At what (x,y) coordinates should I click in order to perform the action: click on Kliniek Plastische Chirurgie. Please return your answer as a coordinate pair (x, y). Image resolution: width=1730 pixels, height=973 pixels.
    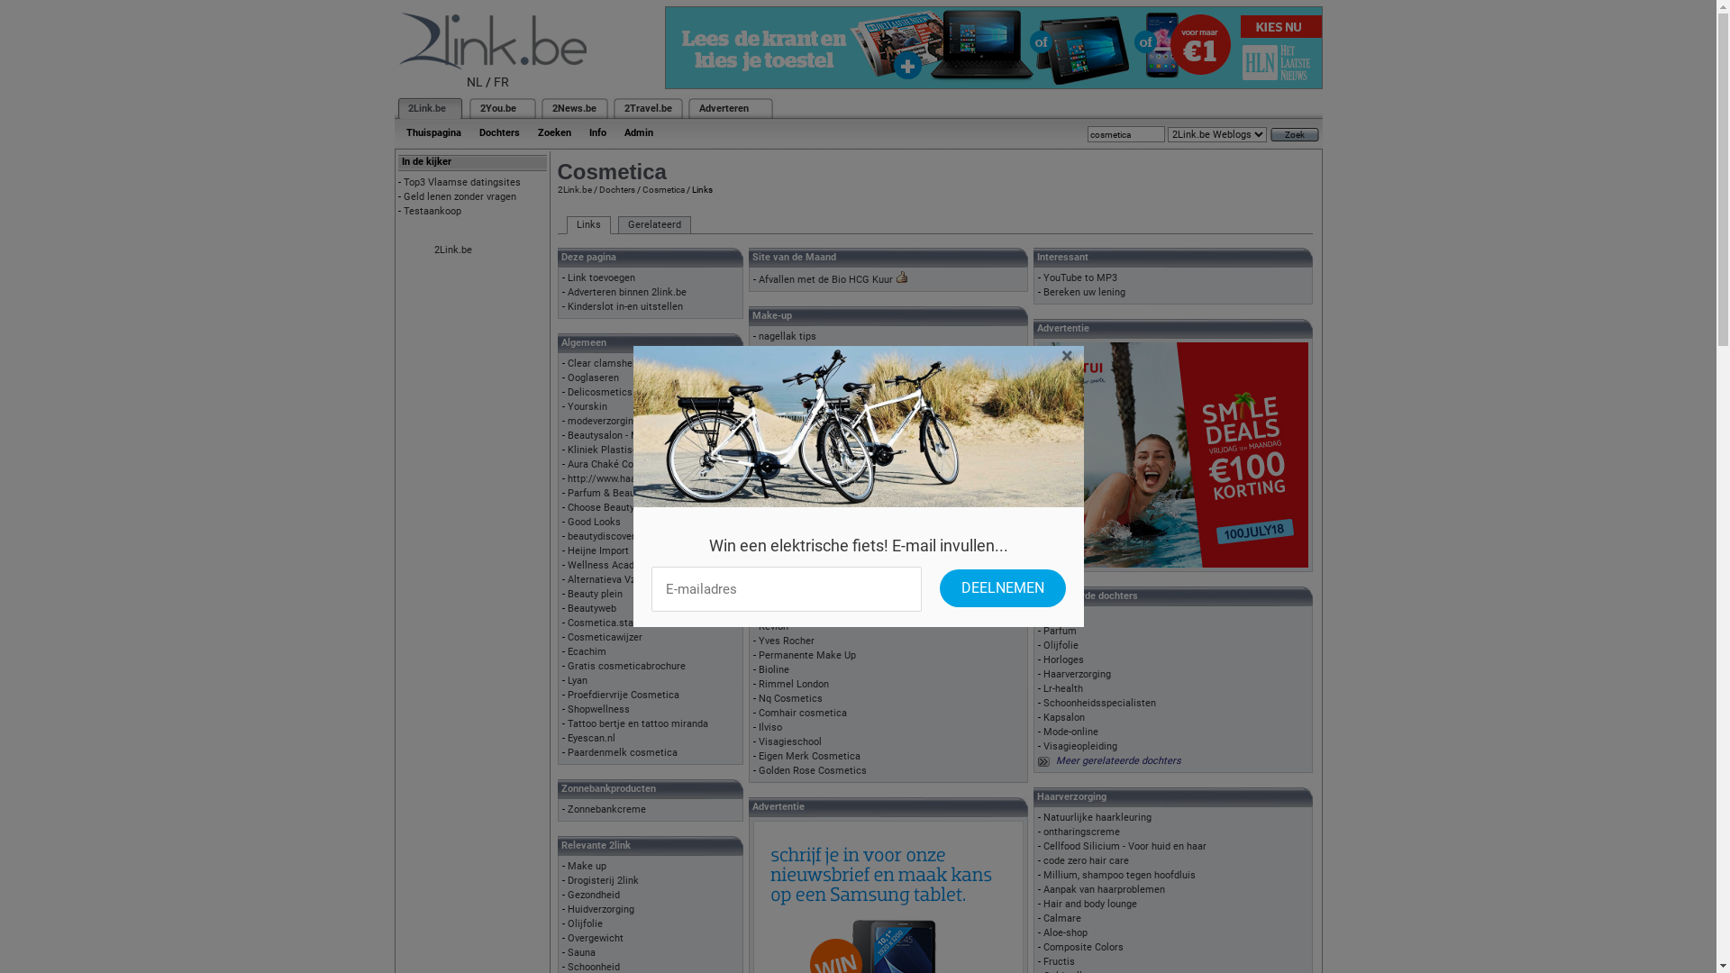
    Looking at the image, I should click on (630, 450).